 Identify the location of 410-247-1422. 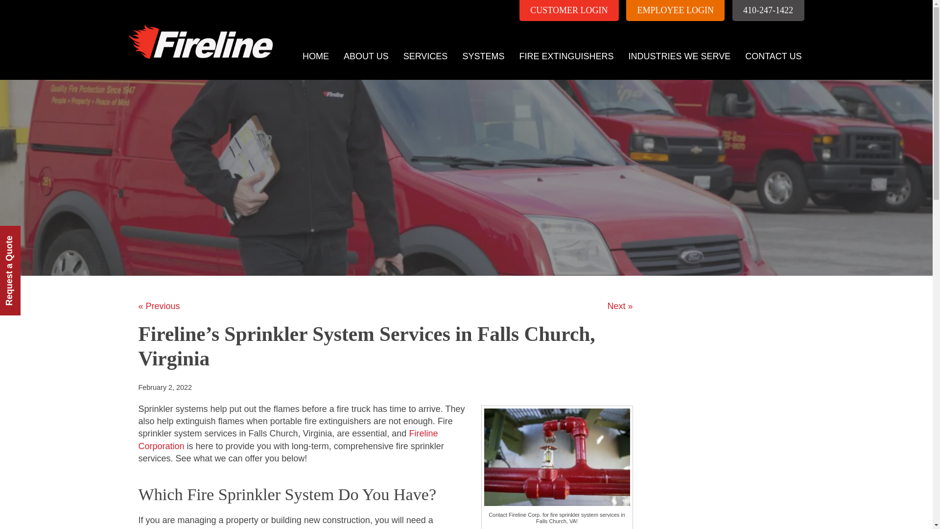
(768, 11).